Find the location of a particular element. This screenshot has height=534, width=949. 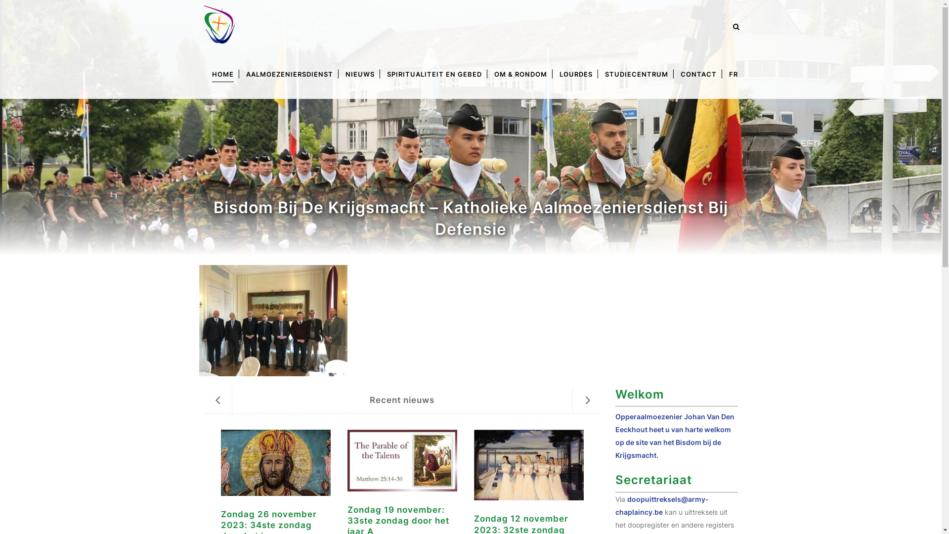

LOURDES is located at coordinates (576, 74).